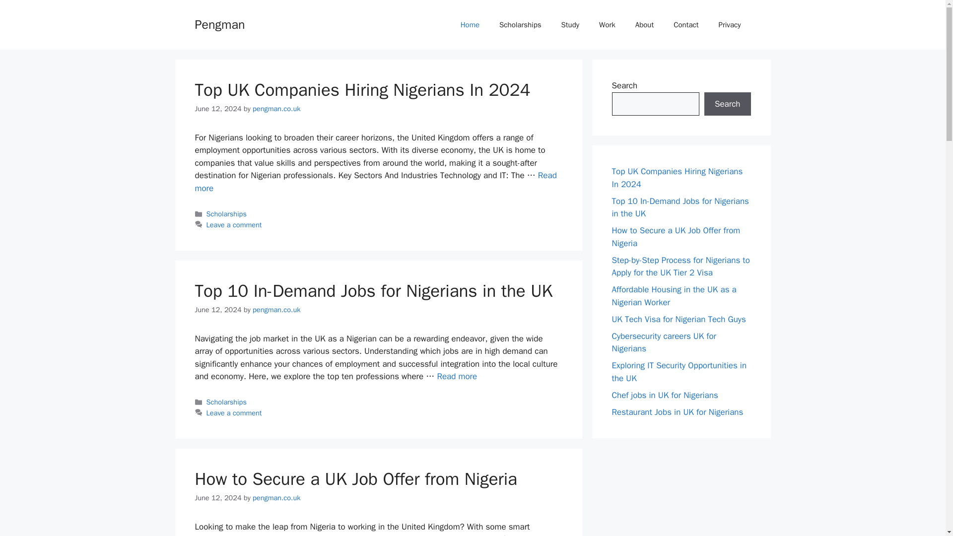  Describe the element at coordinates (730, 25) in the screenshot. I see `Privacy` at that location.